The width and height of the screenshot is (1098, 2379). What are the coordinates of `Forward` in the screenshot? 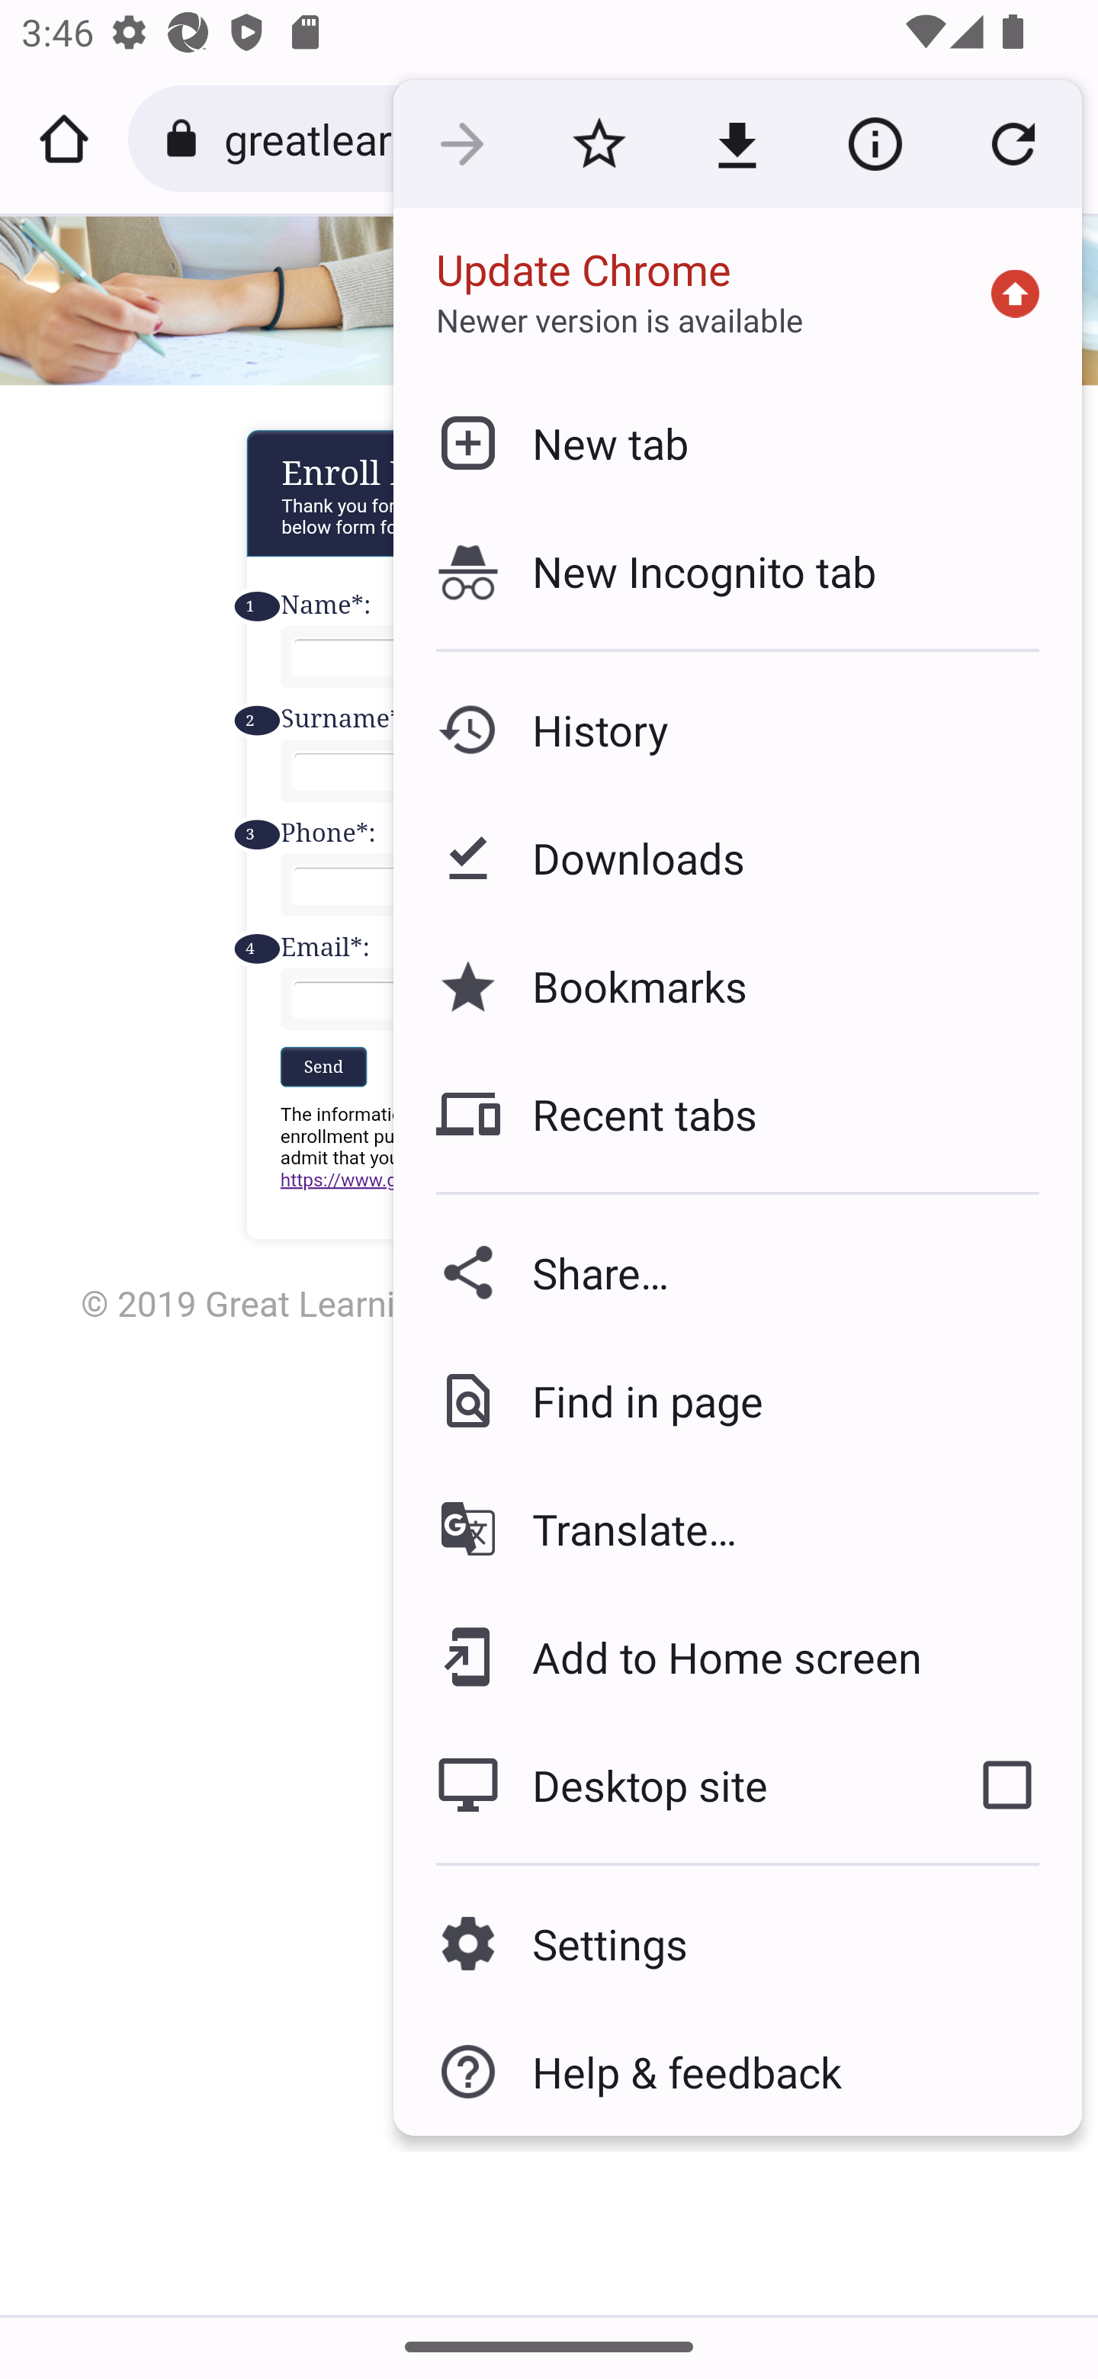 It's located at (461, 145).